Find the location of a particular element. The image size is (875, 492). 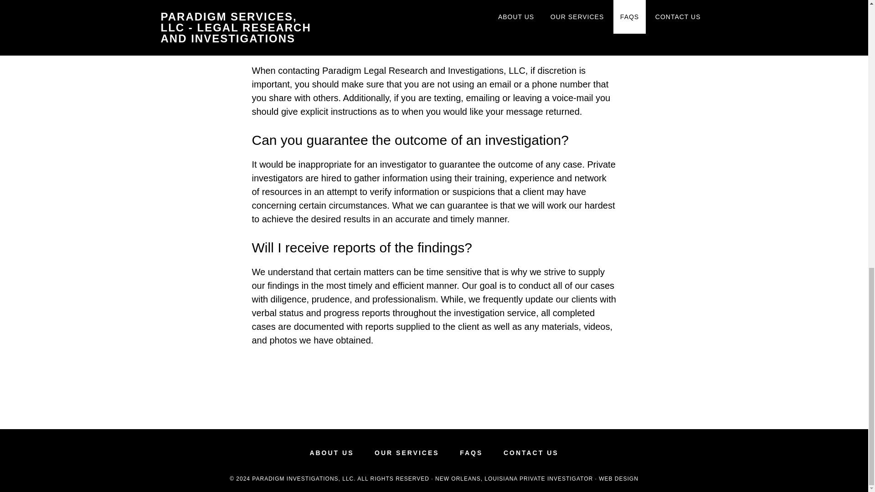

WEB DESIGN is located at coordinates (618, 479).